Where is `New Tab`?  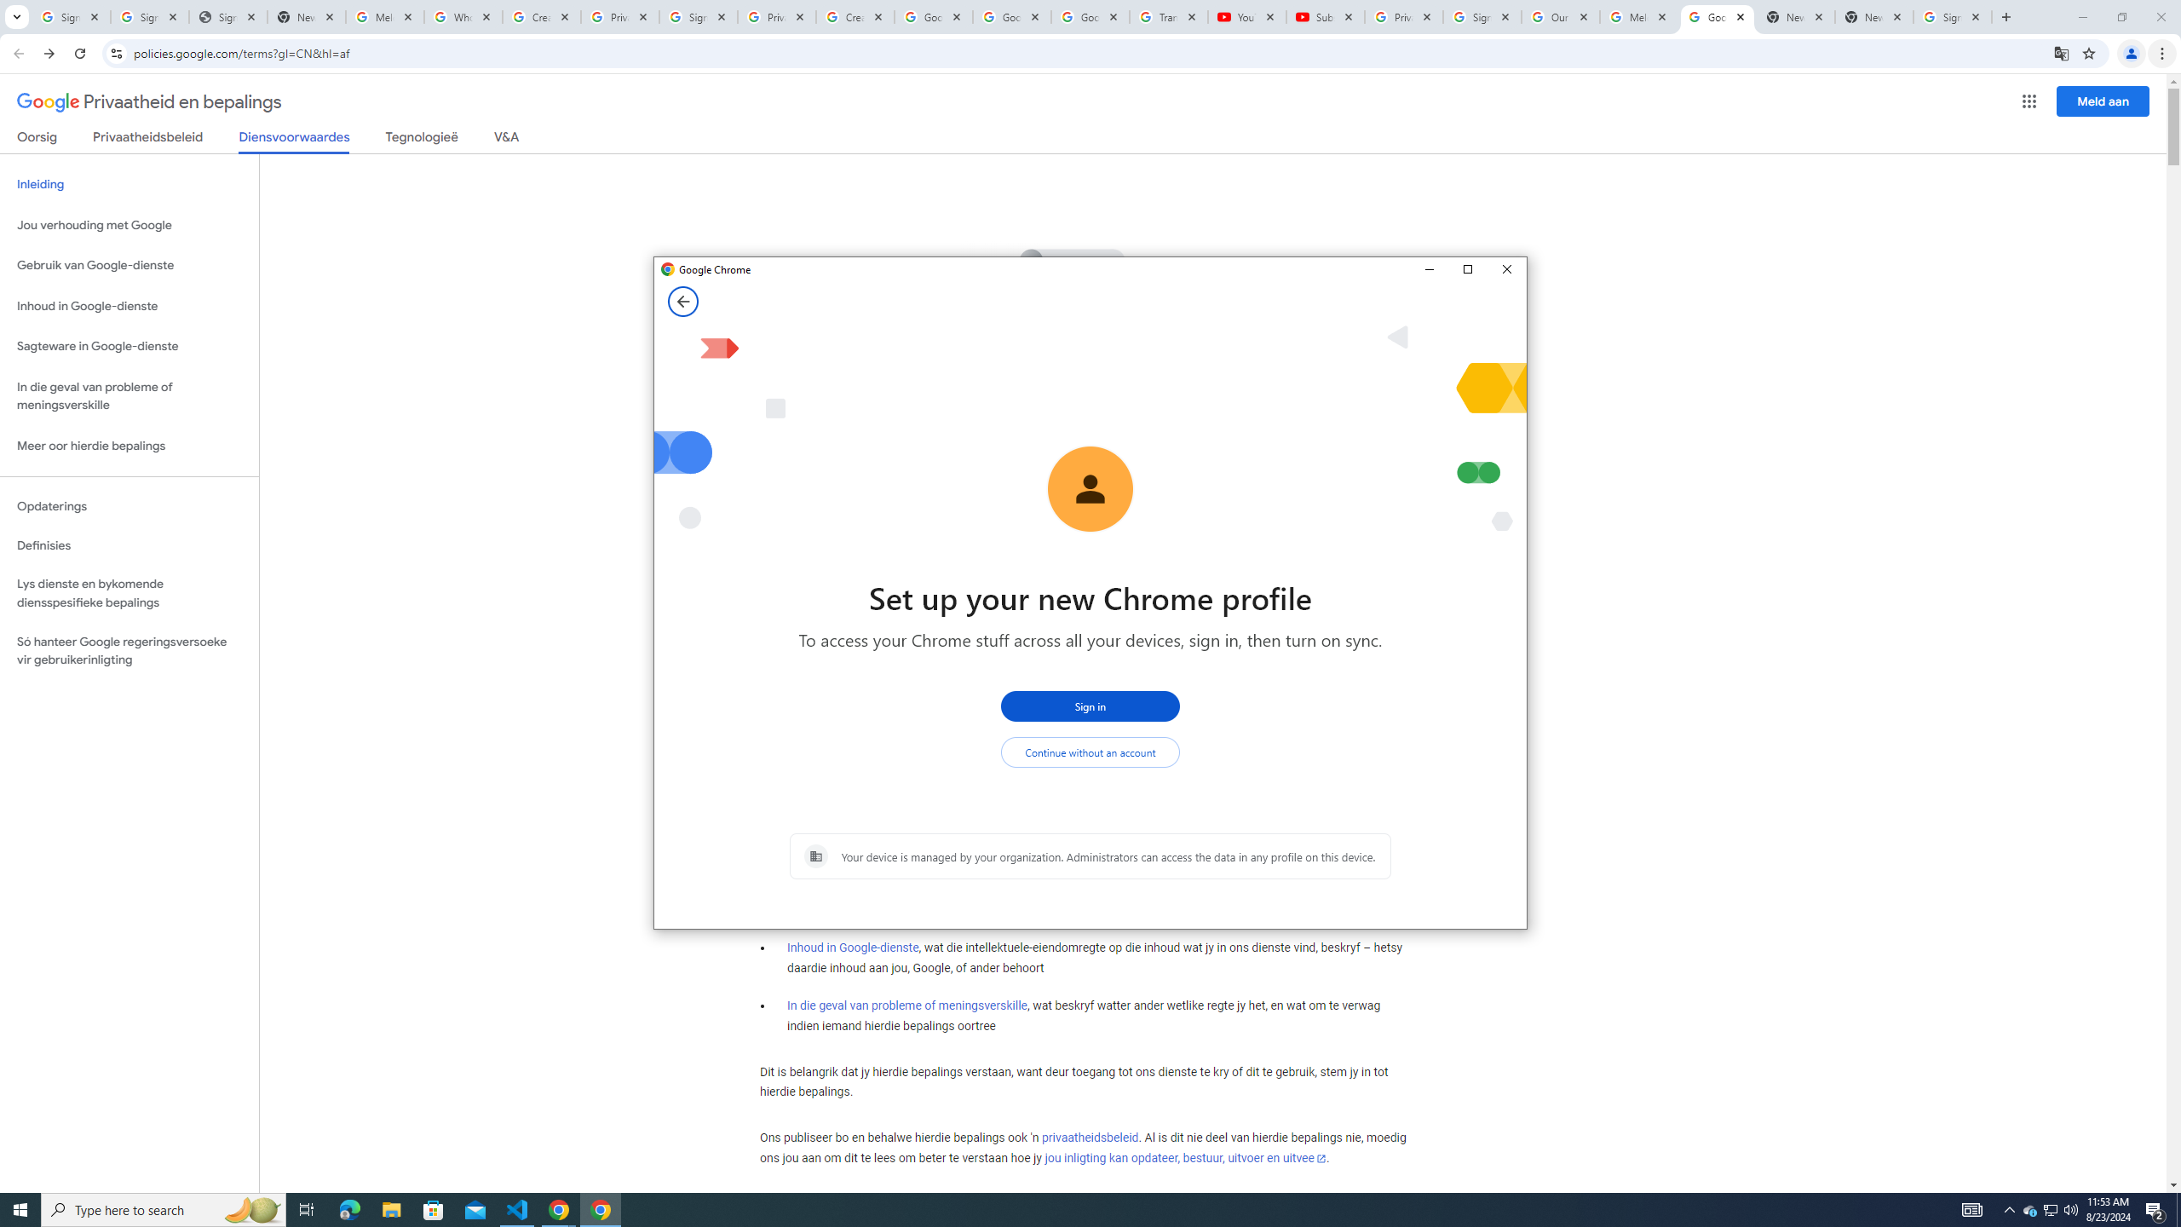
New Tab is located at coordinates (1874, 17).